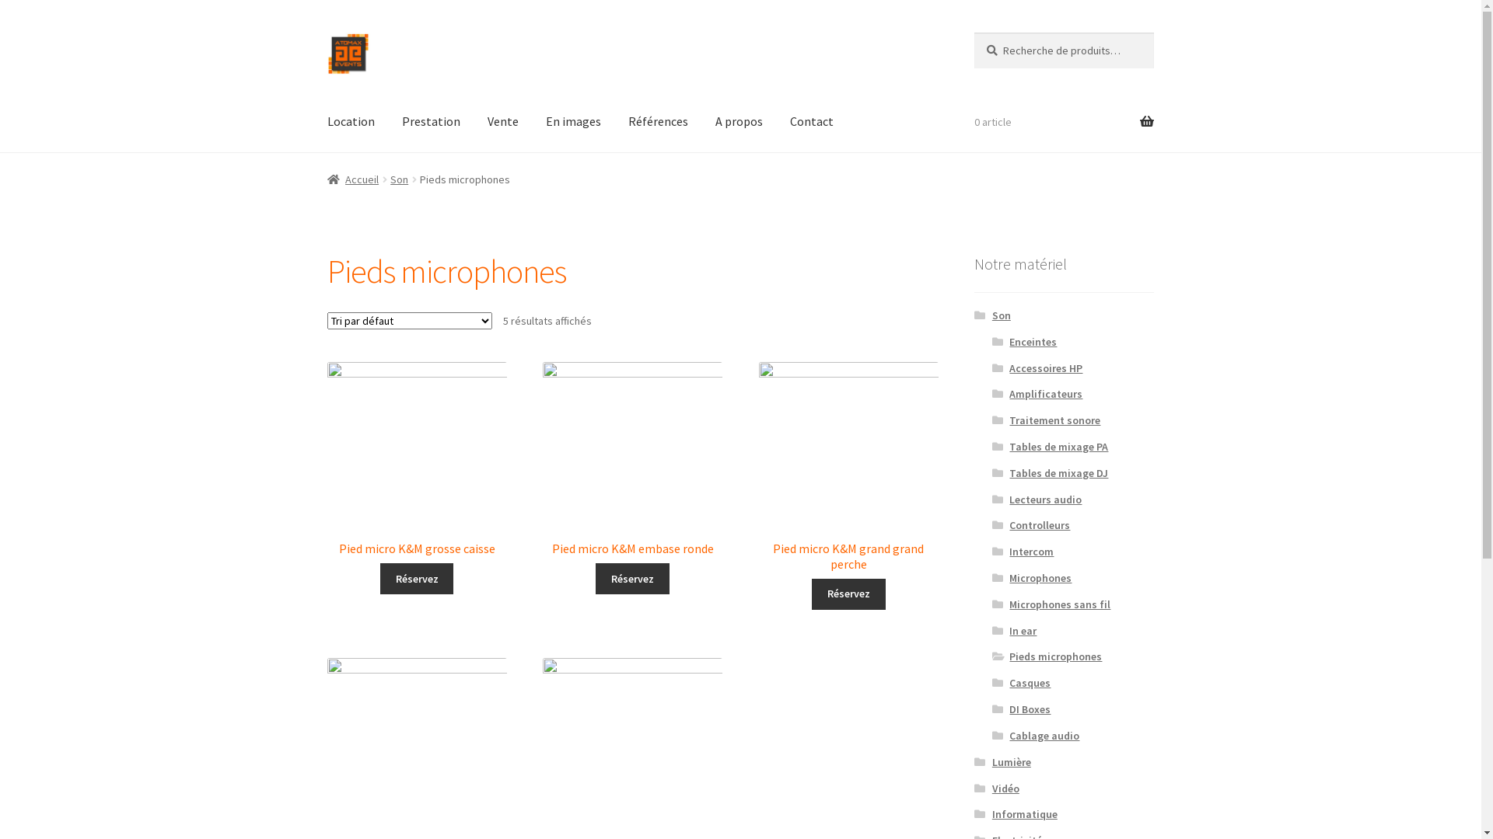 The height and width of the screenshot is (839, 1493). I want to click on Prestation, so click(431, 122).